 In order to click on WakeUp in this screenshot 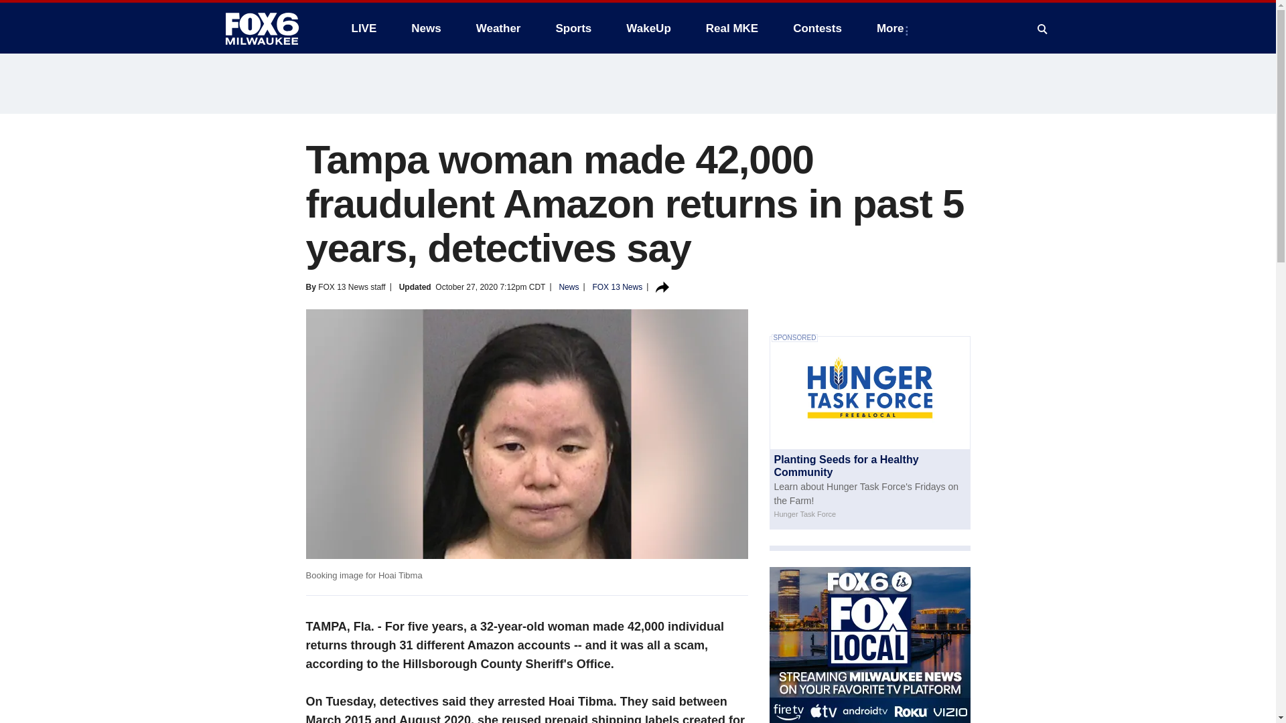, I will do `click(648, 28)`.